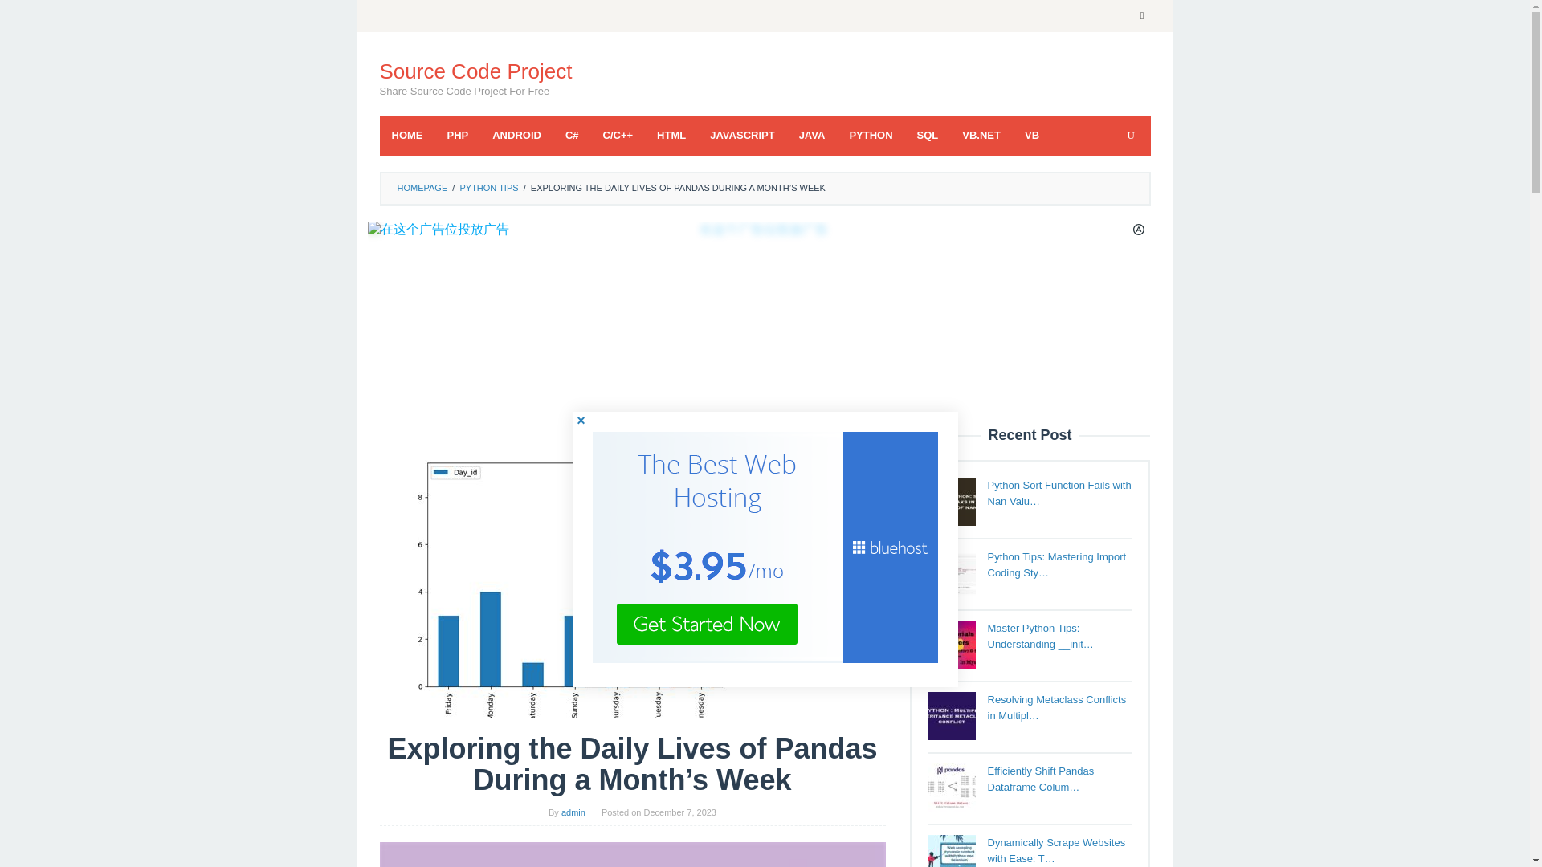 The width and height of the screenshot is (1542, 867). I want to click on Permalink to: admin, so click(573, 812).